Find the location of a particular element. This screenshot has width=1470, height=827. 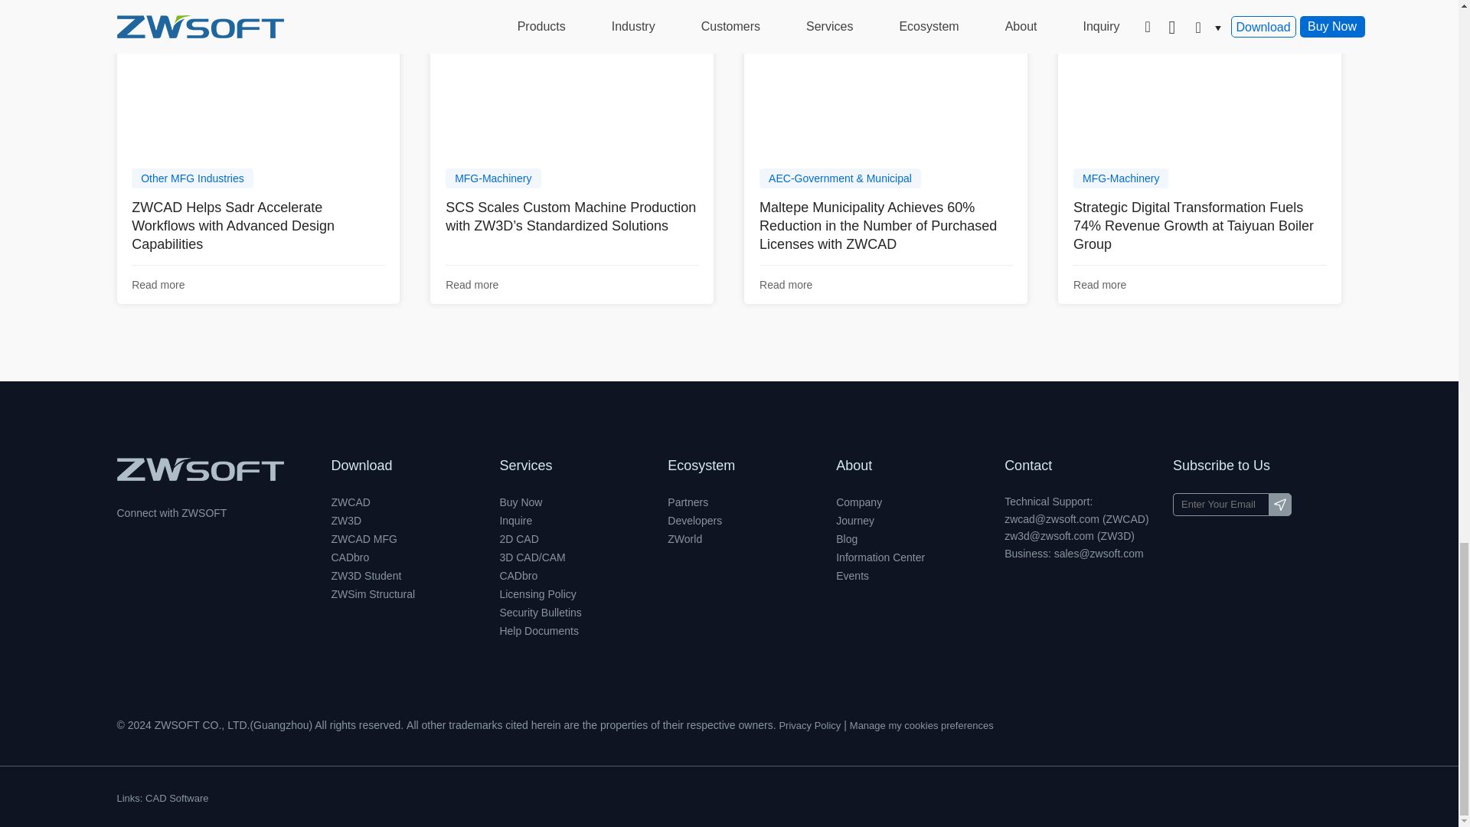

cad software is located at coordinates (199, 469).